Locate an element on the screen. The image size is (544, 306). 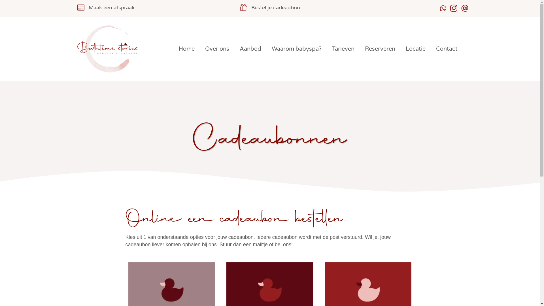
Aanbod is located at coordinates (250, 49).